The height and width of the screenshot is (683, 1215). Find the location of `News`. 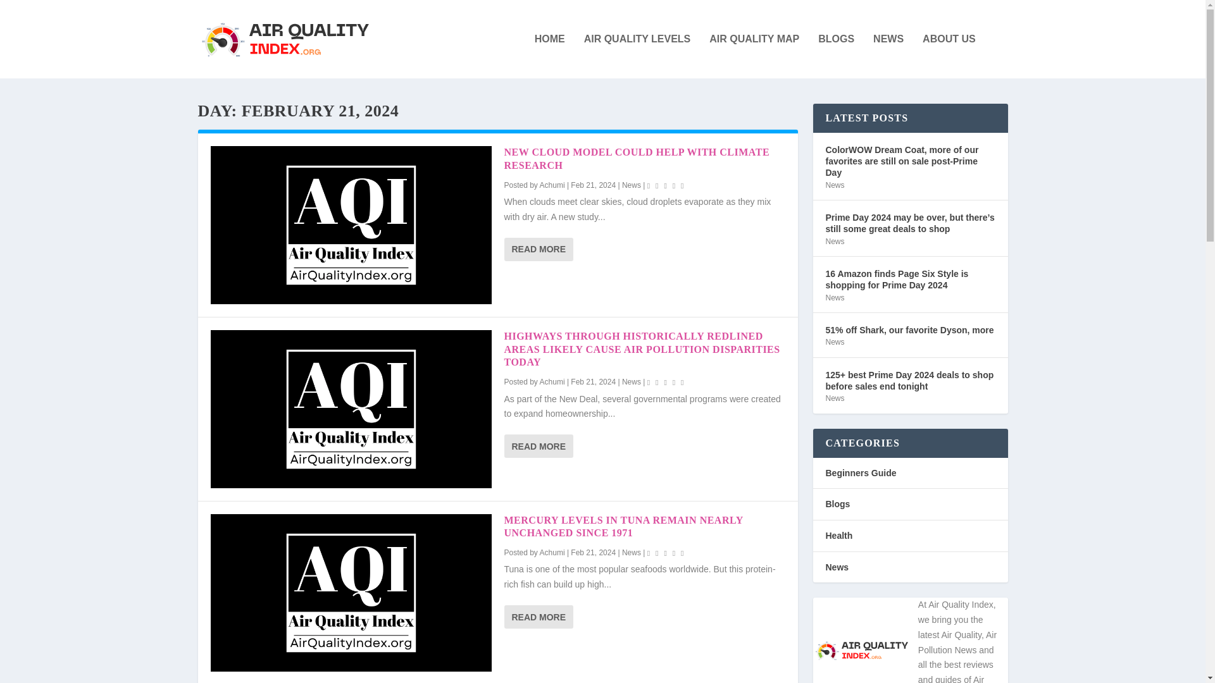

News is located at coordinates (834, 185).